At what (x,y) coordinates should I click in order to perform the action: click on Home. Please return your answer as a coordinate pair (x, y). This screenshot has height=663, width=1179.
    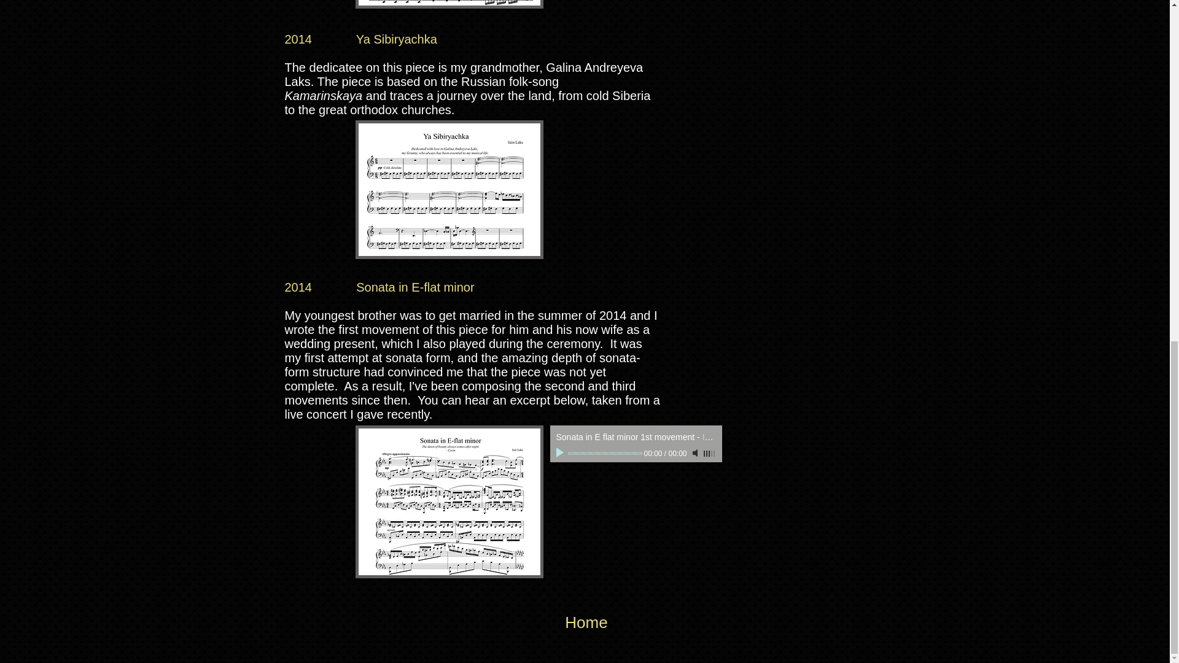
    Looking at the image, I should click on (586, 622).